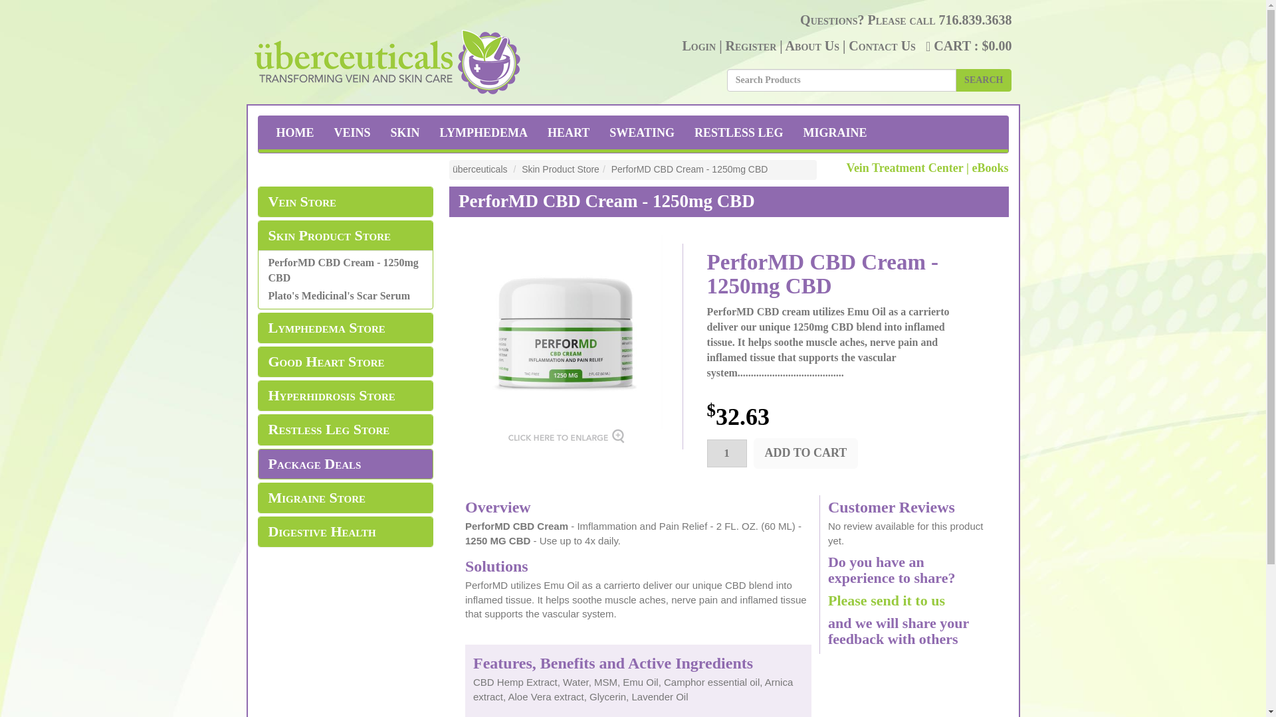 This screenshot has width=1276, height=717. Describe the element at coordinates (568, 132) in the screenshot. I see `HEART` at that location.